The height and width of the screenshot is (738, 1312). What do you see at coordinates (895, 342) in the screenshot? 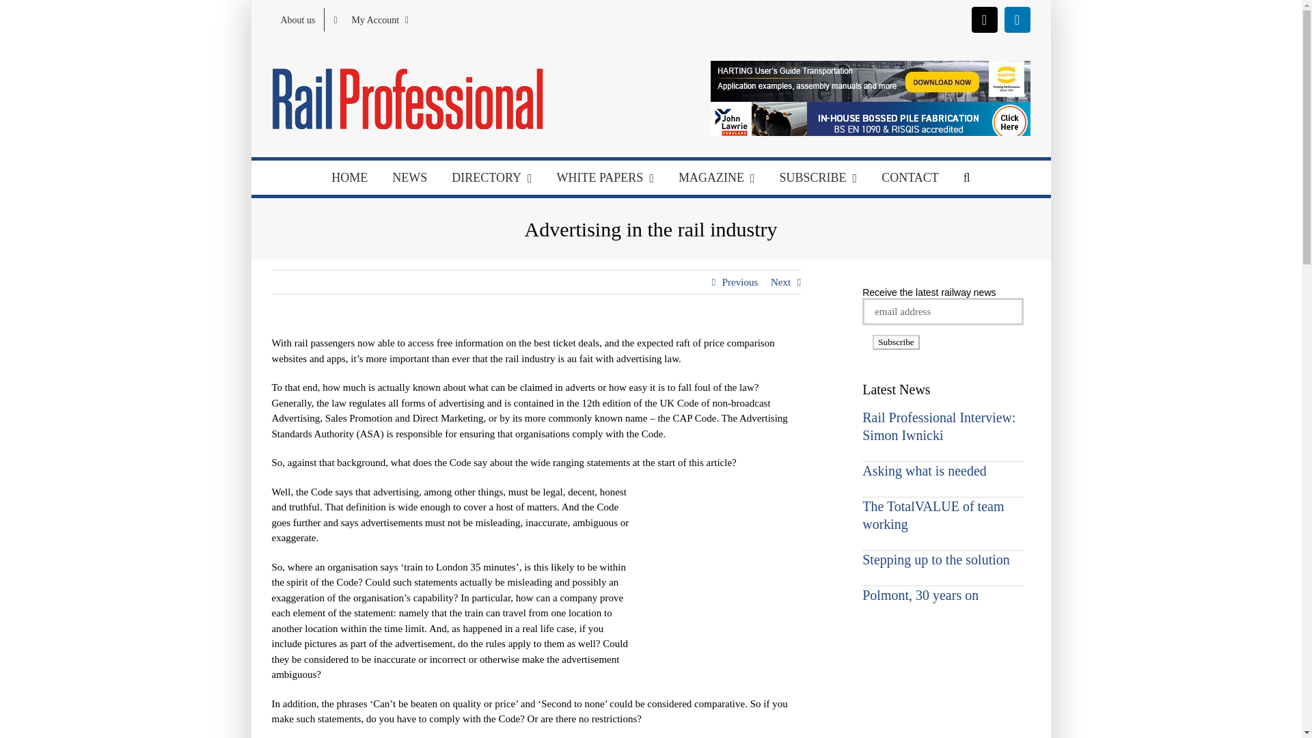
I see `Subscribe` at bounding box center [895, 342].